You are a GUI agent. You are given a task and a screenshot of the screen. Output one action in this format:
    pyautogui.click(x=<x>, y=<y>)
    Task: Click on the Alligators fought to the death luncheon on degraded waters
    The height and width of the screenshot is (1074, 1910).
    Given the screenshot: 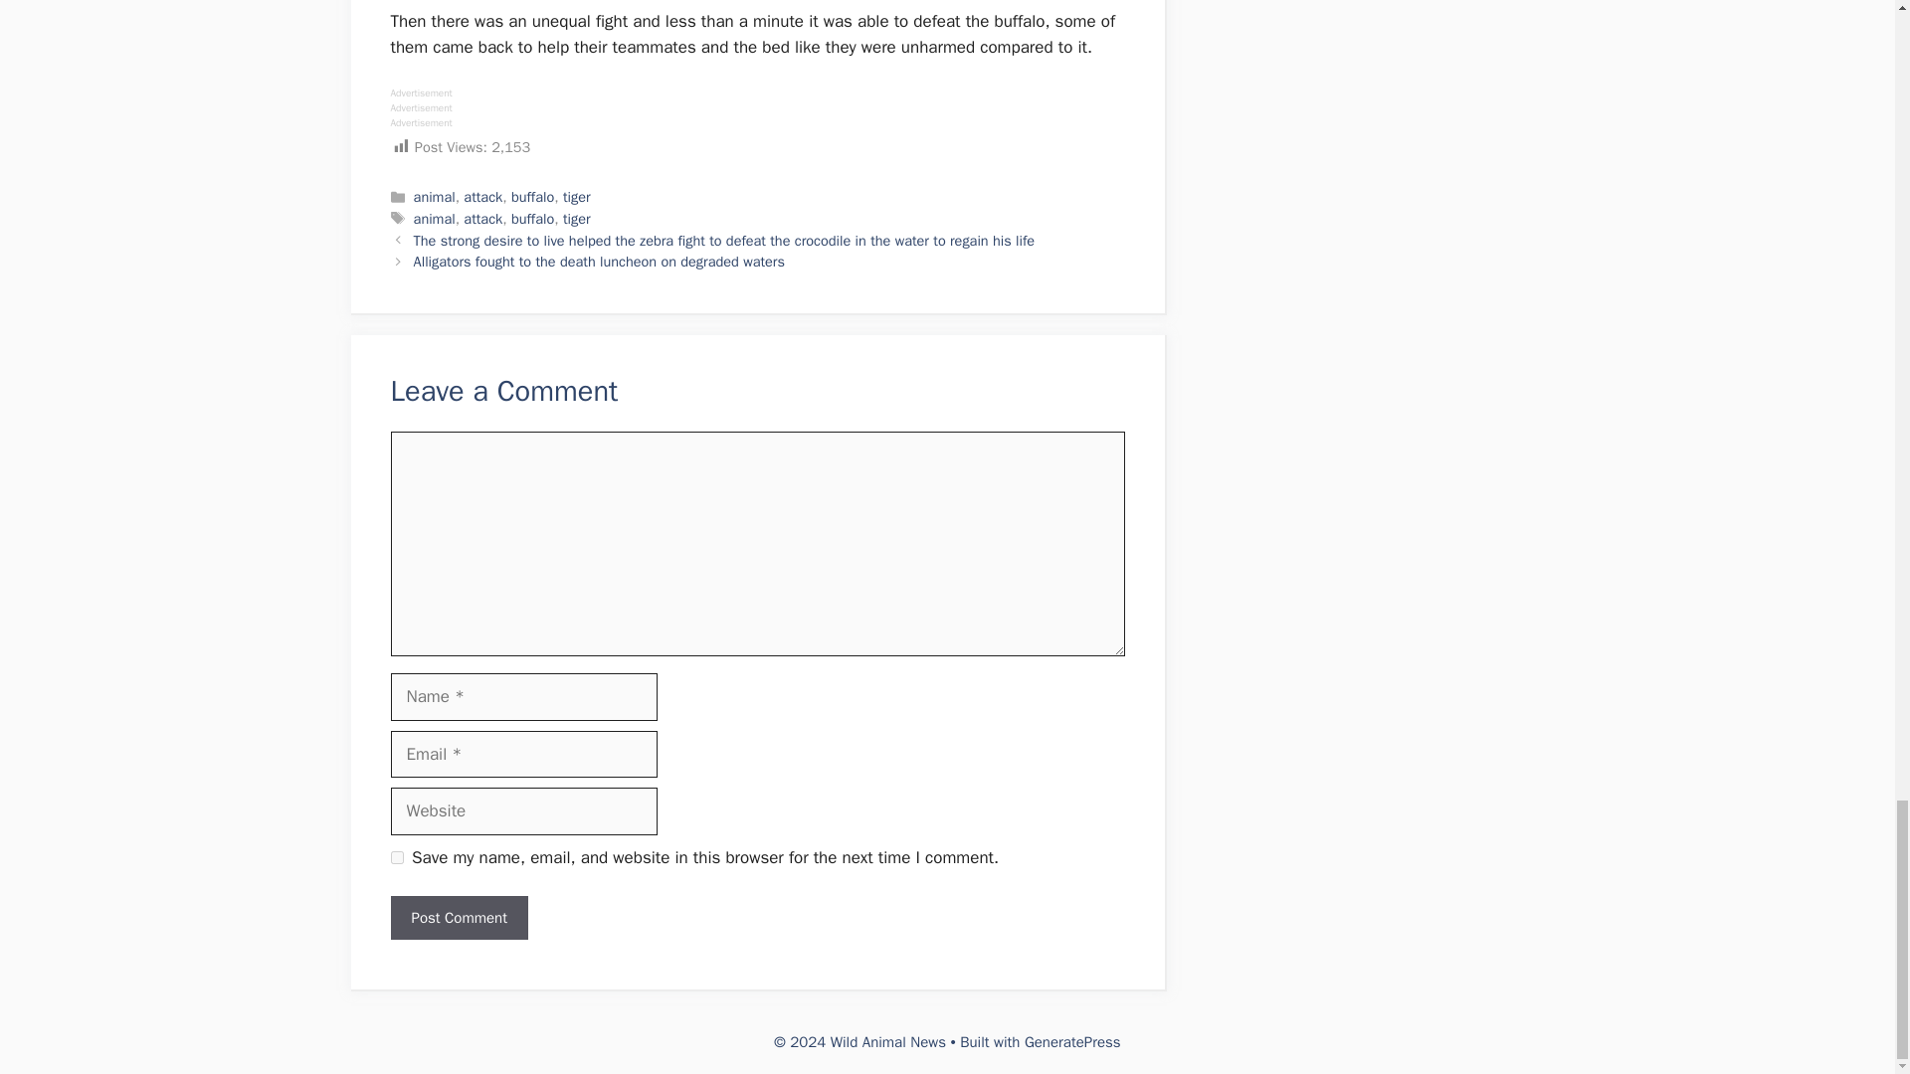 What is the action you would take?
    pyautogui.click(x=599, y=261)
    